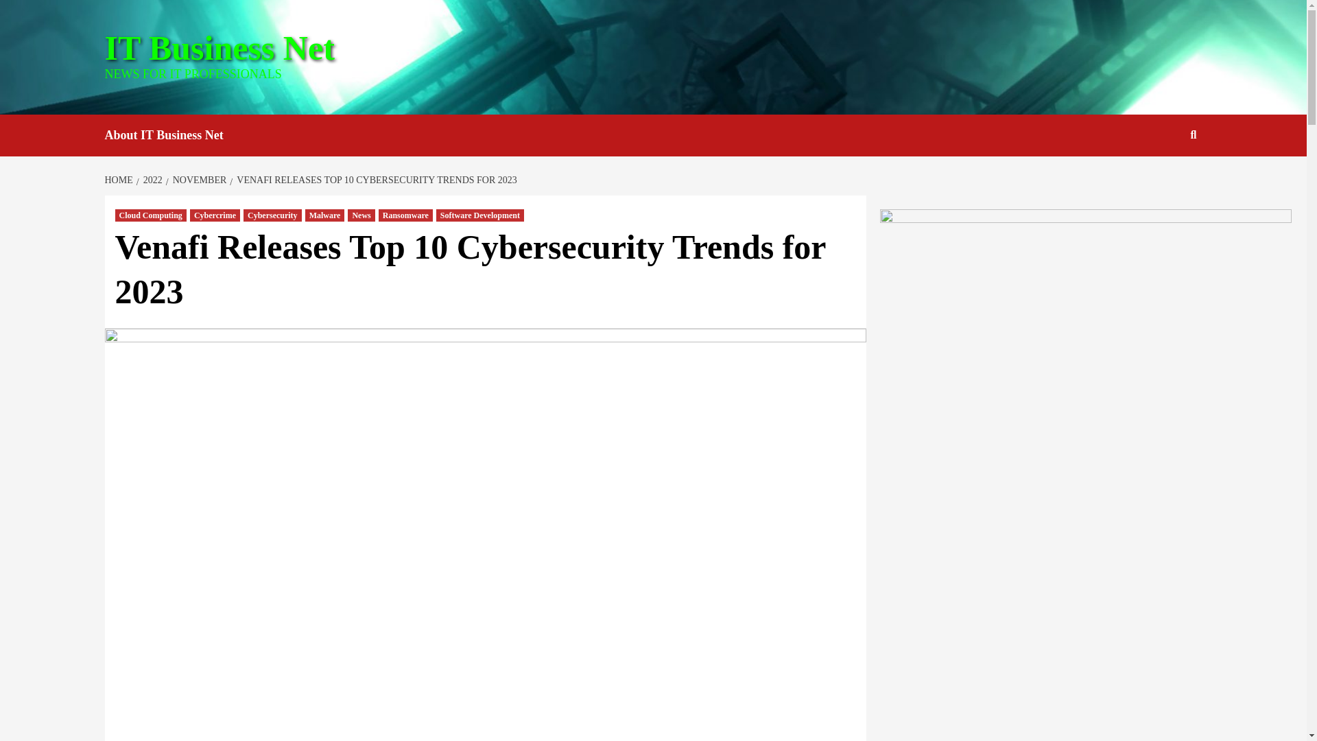 This screenshot has height=741, width=1317. Describe the element at coordinates (1161, 179) in the screenshot. I see `Search` at that location.